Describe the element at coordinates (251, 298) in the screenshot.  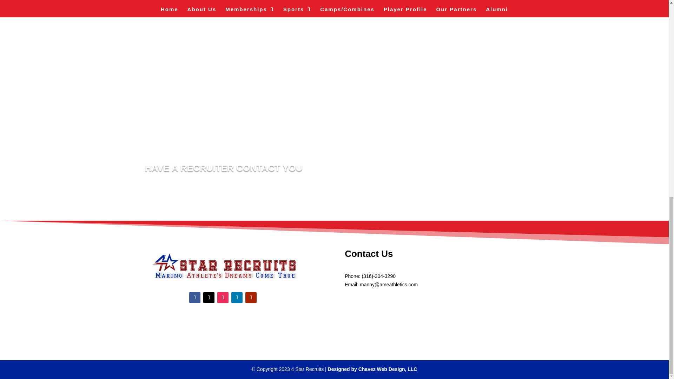
I see `Follow on Youtube` at that location.